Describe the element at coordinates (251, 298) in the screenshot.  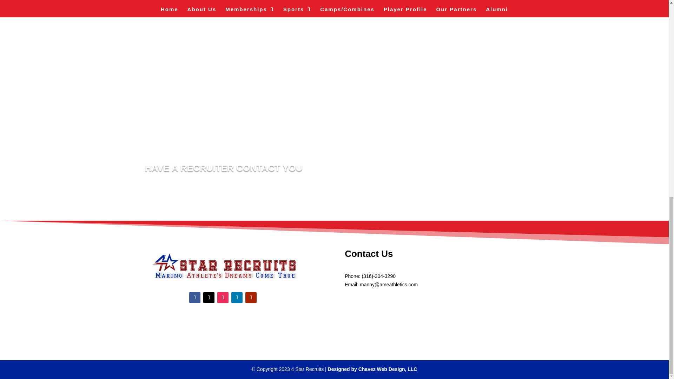
I see `Follow on Youtube` at that location.